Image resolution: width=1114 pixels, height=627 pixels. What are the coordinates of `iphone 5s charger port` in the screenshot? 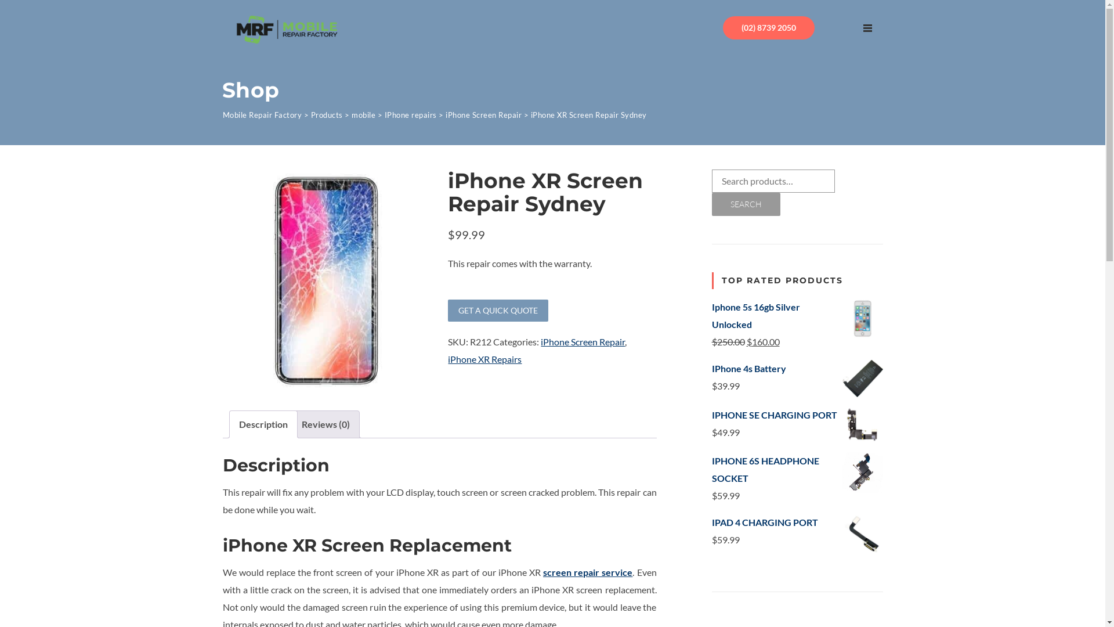 It's located at (863, 425).